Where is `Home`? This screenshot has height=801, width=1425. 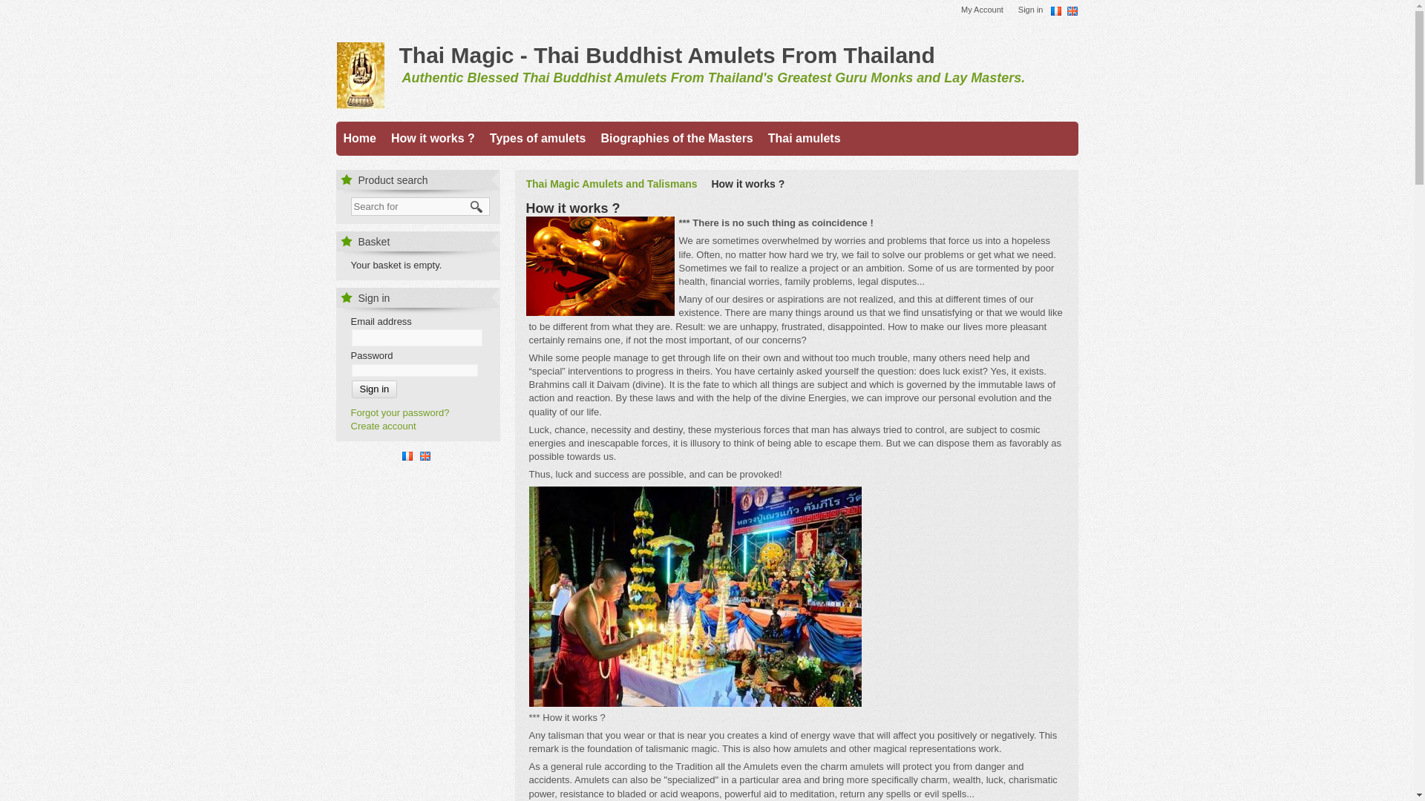 Home is located at coordinates (363, 136).